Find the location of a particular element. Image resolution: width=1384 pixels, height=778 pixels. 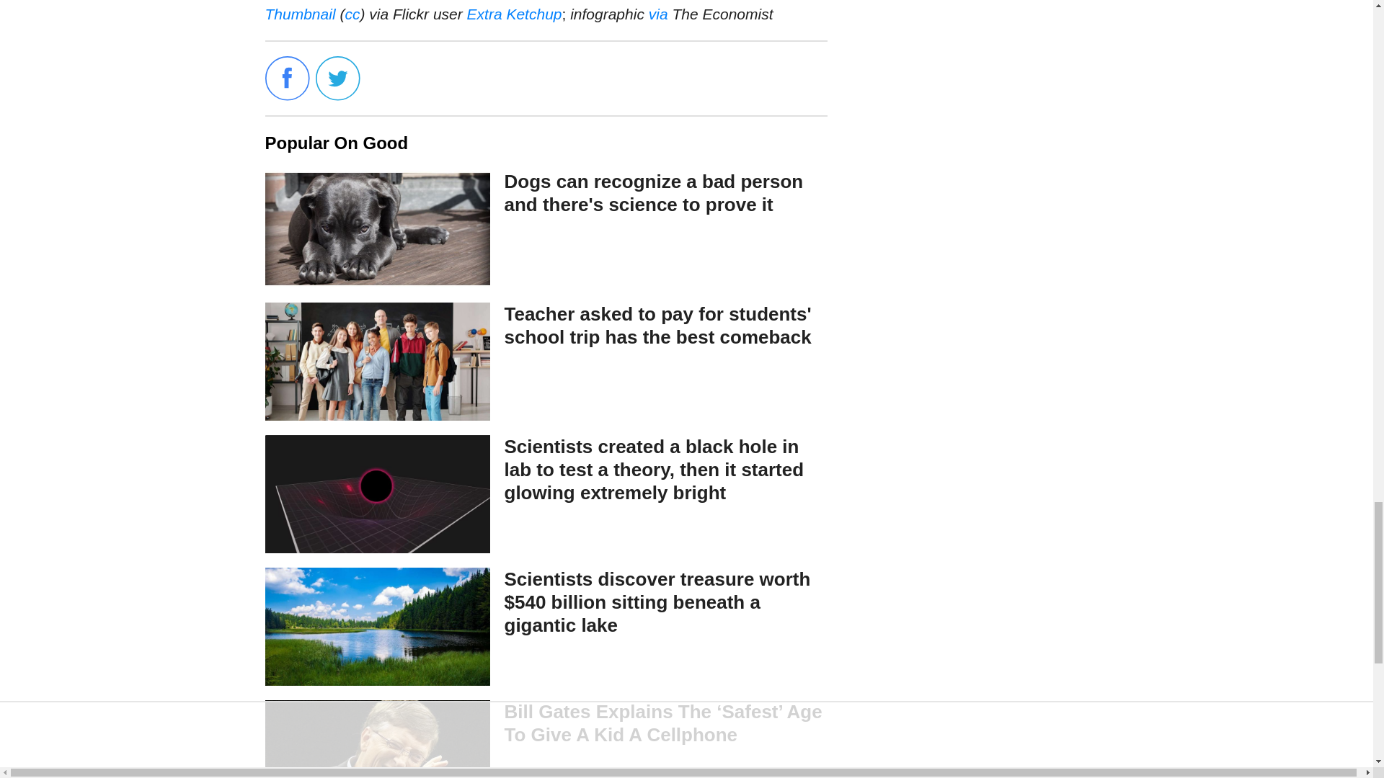

Extra Ketchup is located at coordinates (515, 14).